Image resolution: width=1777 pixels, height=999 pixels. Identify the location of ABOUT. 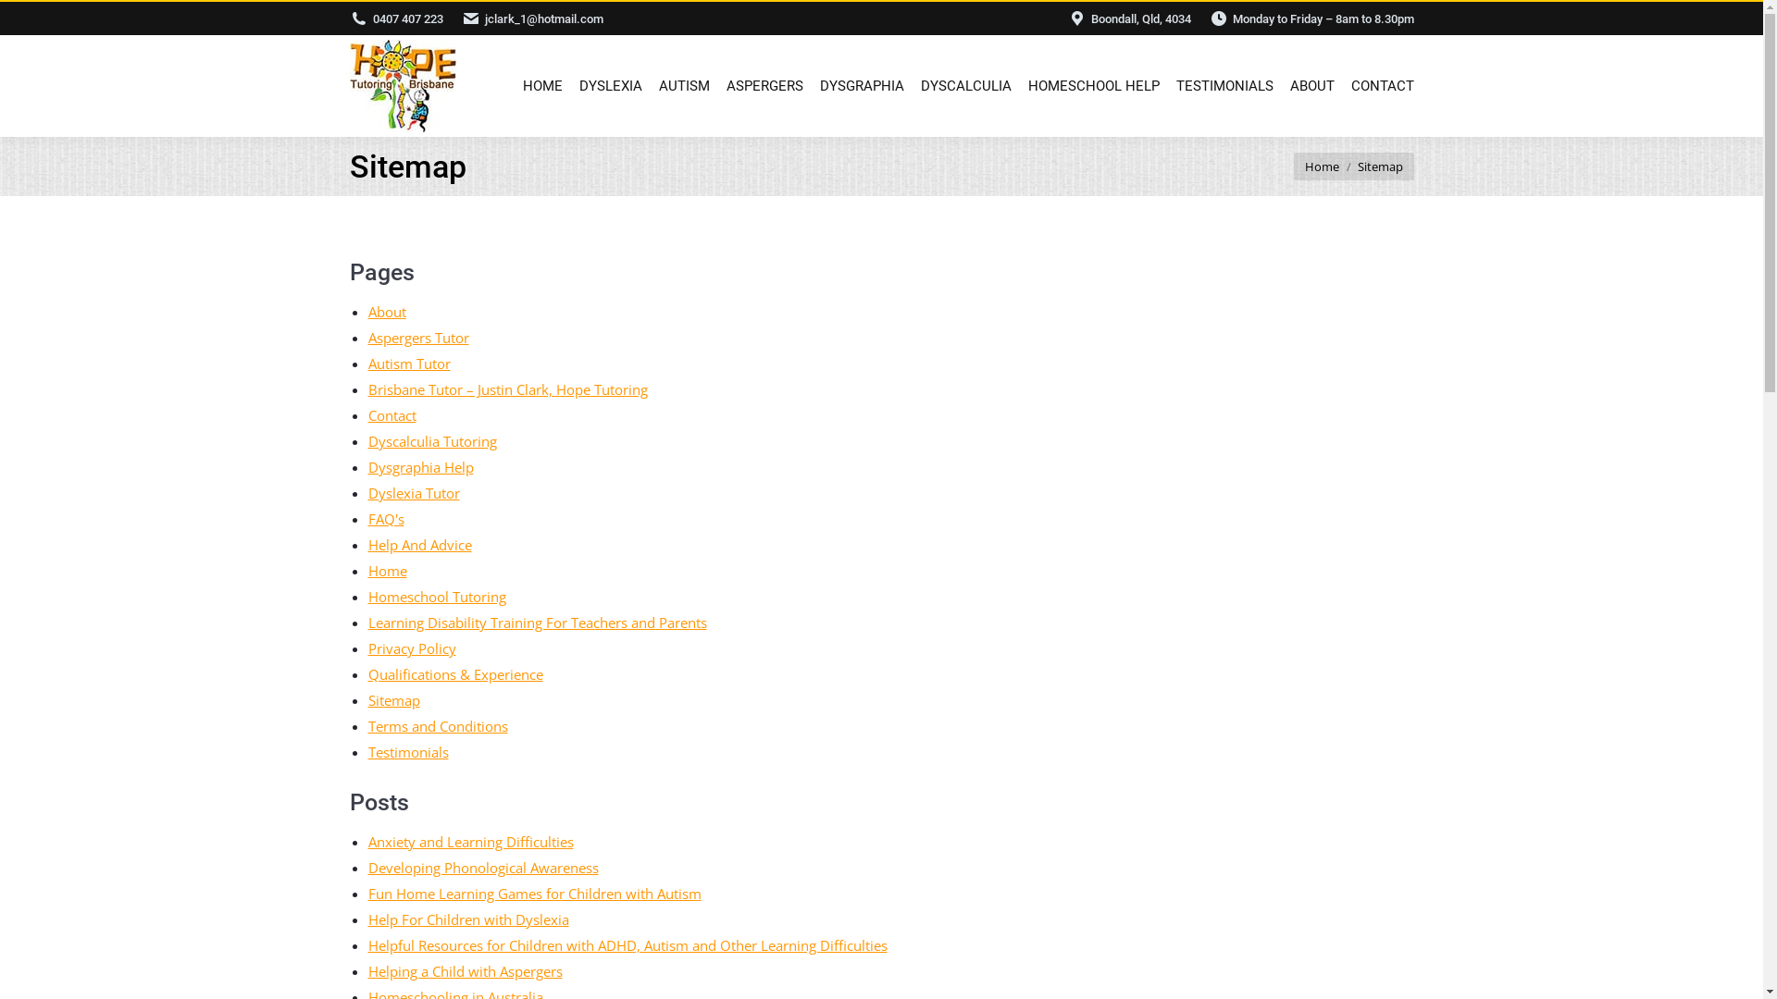
(1309, 86).